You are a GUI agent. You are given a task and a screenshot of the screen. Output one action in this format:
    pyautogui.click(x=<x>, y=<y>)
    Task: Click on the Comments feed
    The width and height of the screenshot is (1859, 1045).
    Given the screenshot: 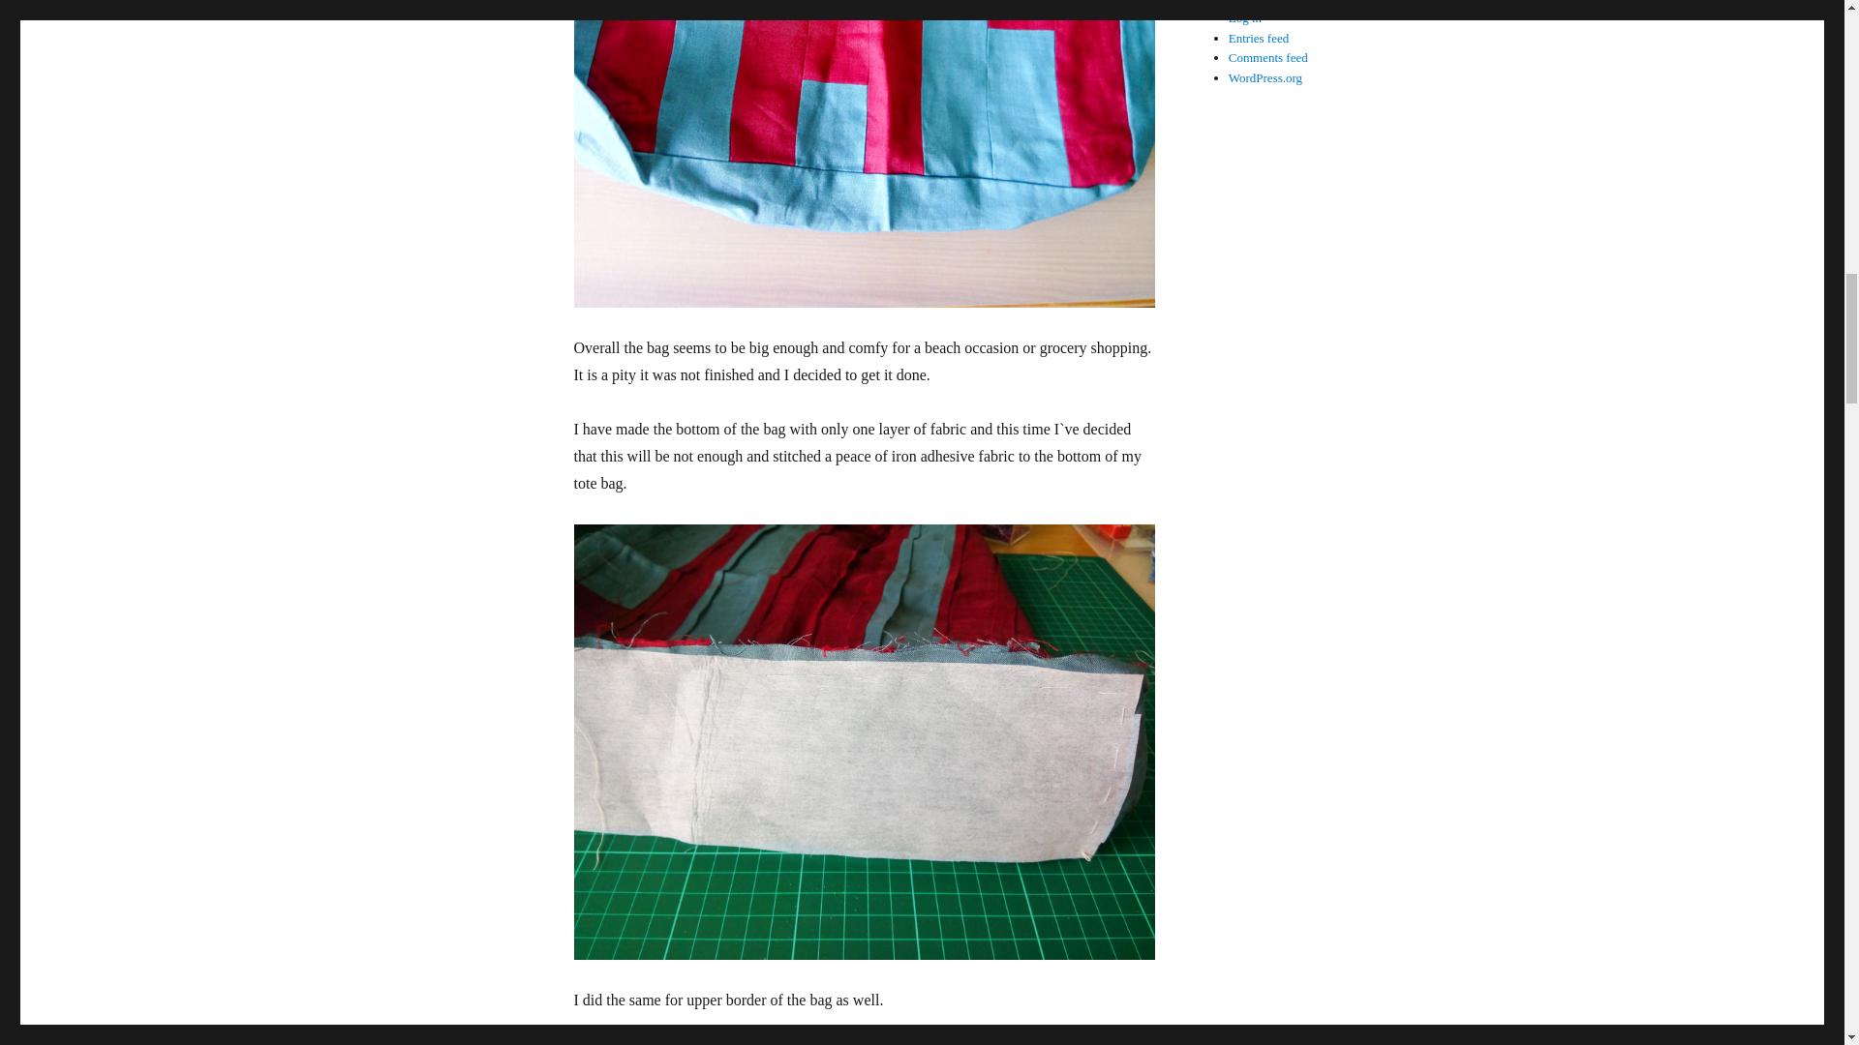 What is the action you would take?
    pyautogui.click(x=1268, y=56)
    